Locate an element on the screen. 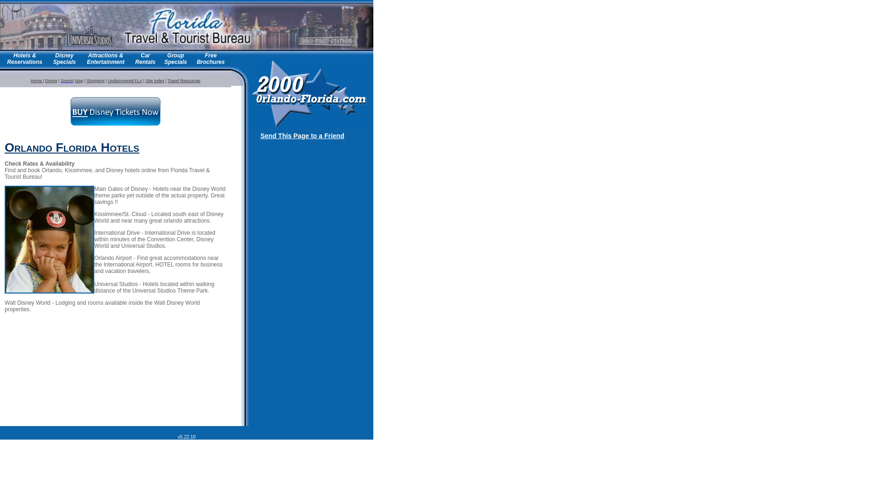 The height and width of the screenshot is (504, 896). Disney
Specials is located at coordinates (64, 59).